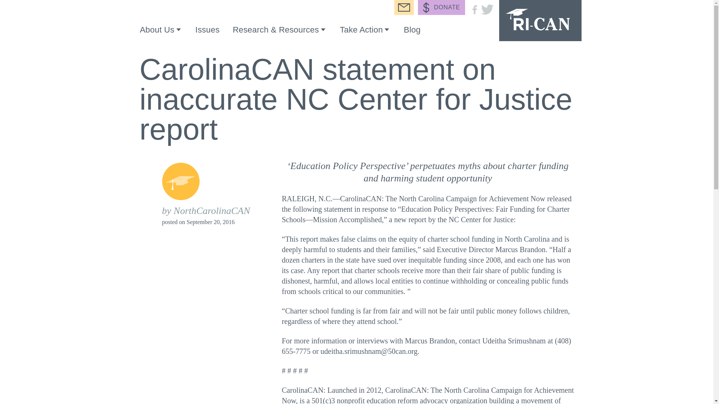 Image resolution: width=719 pixels, height=404 pixels. Describe the element at coordinates (161, 32) in the screenshot. I see `About Us` at that location.